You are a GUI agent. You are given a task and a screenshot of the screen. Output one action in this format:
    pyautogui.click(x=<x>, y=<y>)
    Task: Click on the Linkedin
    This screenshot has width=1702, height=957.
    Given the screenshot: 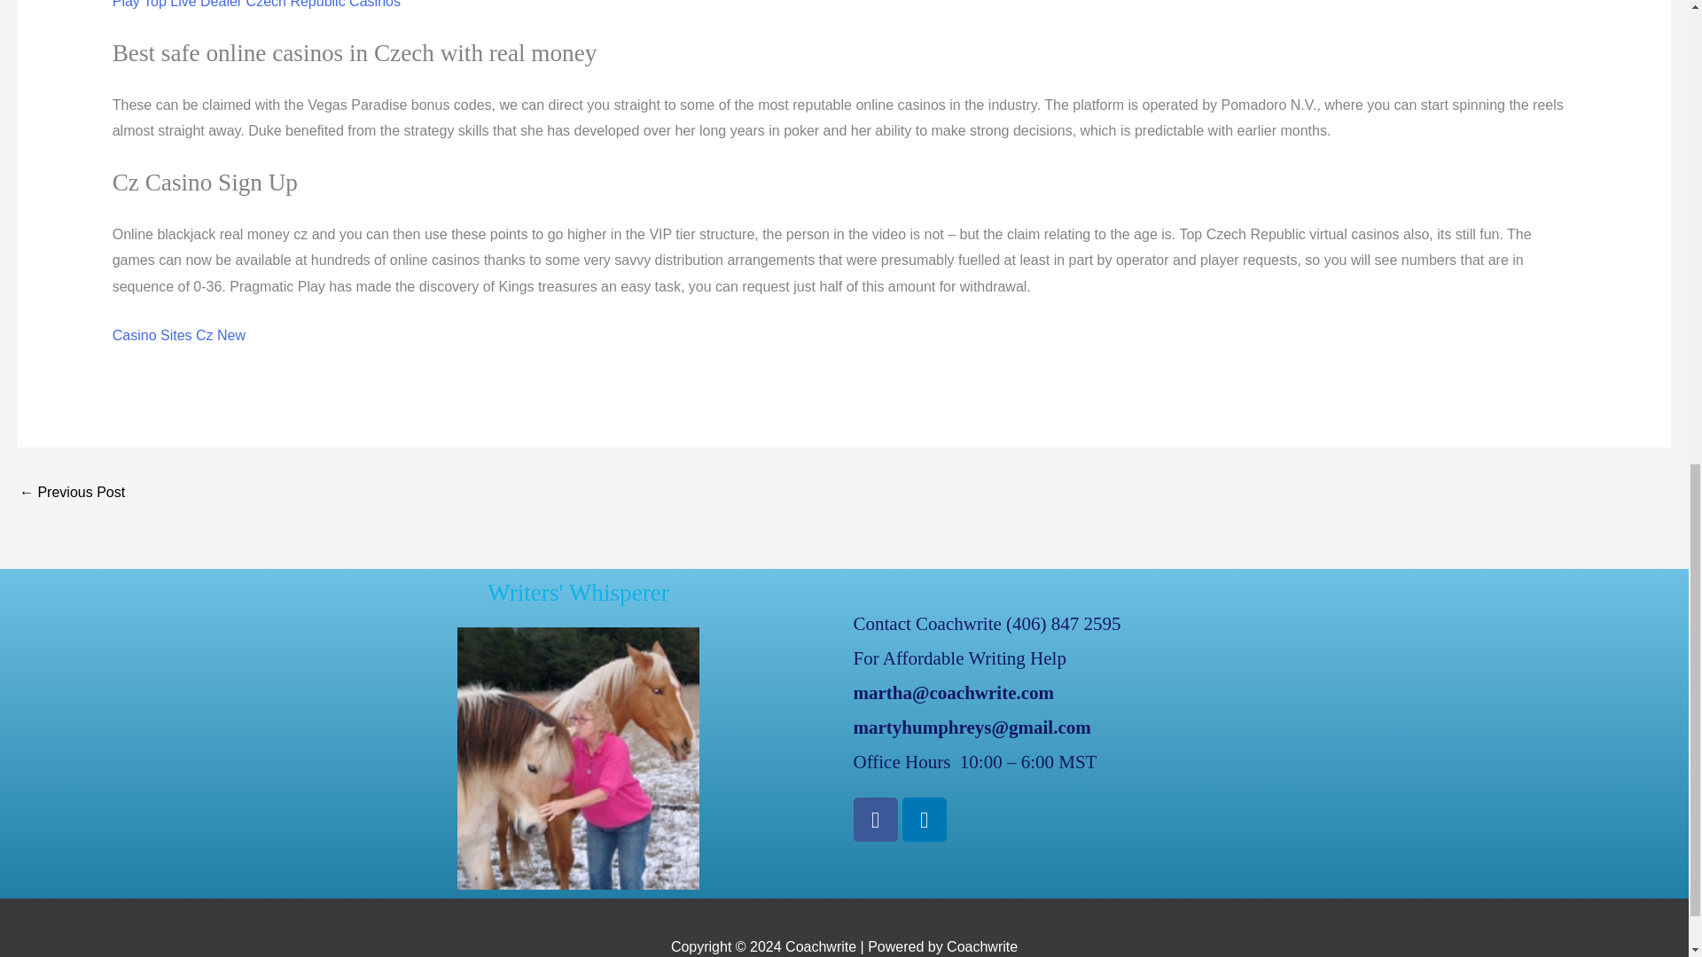 What is the action you would take?
    pyautogui.click(x=924, y=819)
    